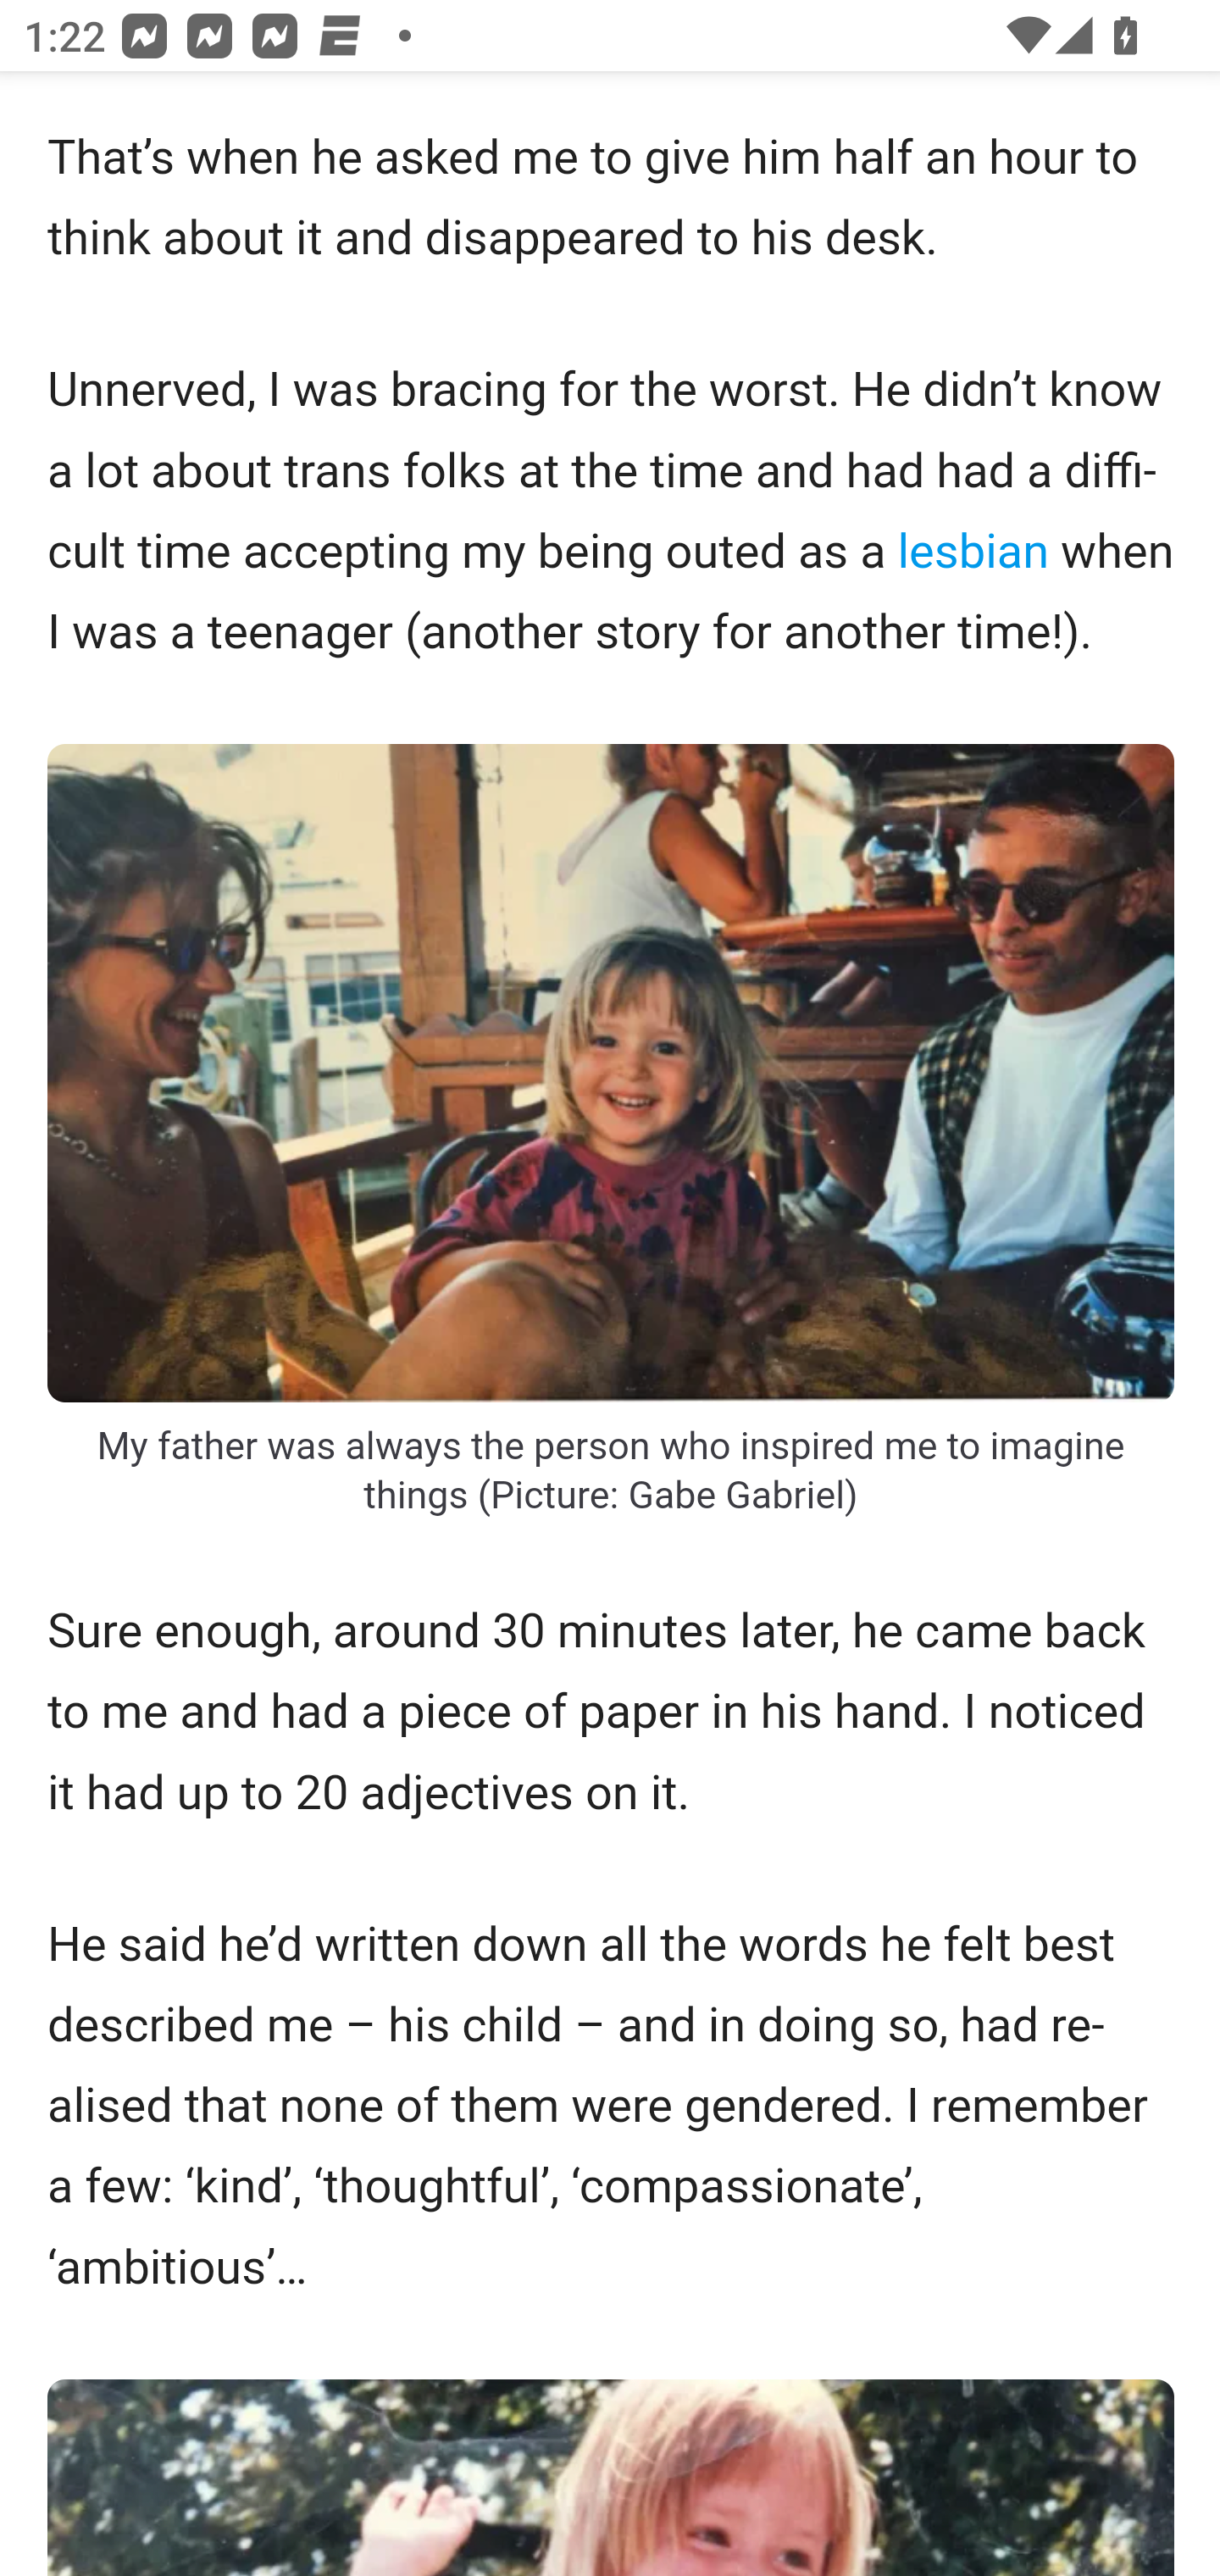  I want to click on lesbian, so click(973, 551).